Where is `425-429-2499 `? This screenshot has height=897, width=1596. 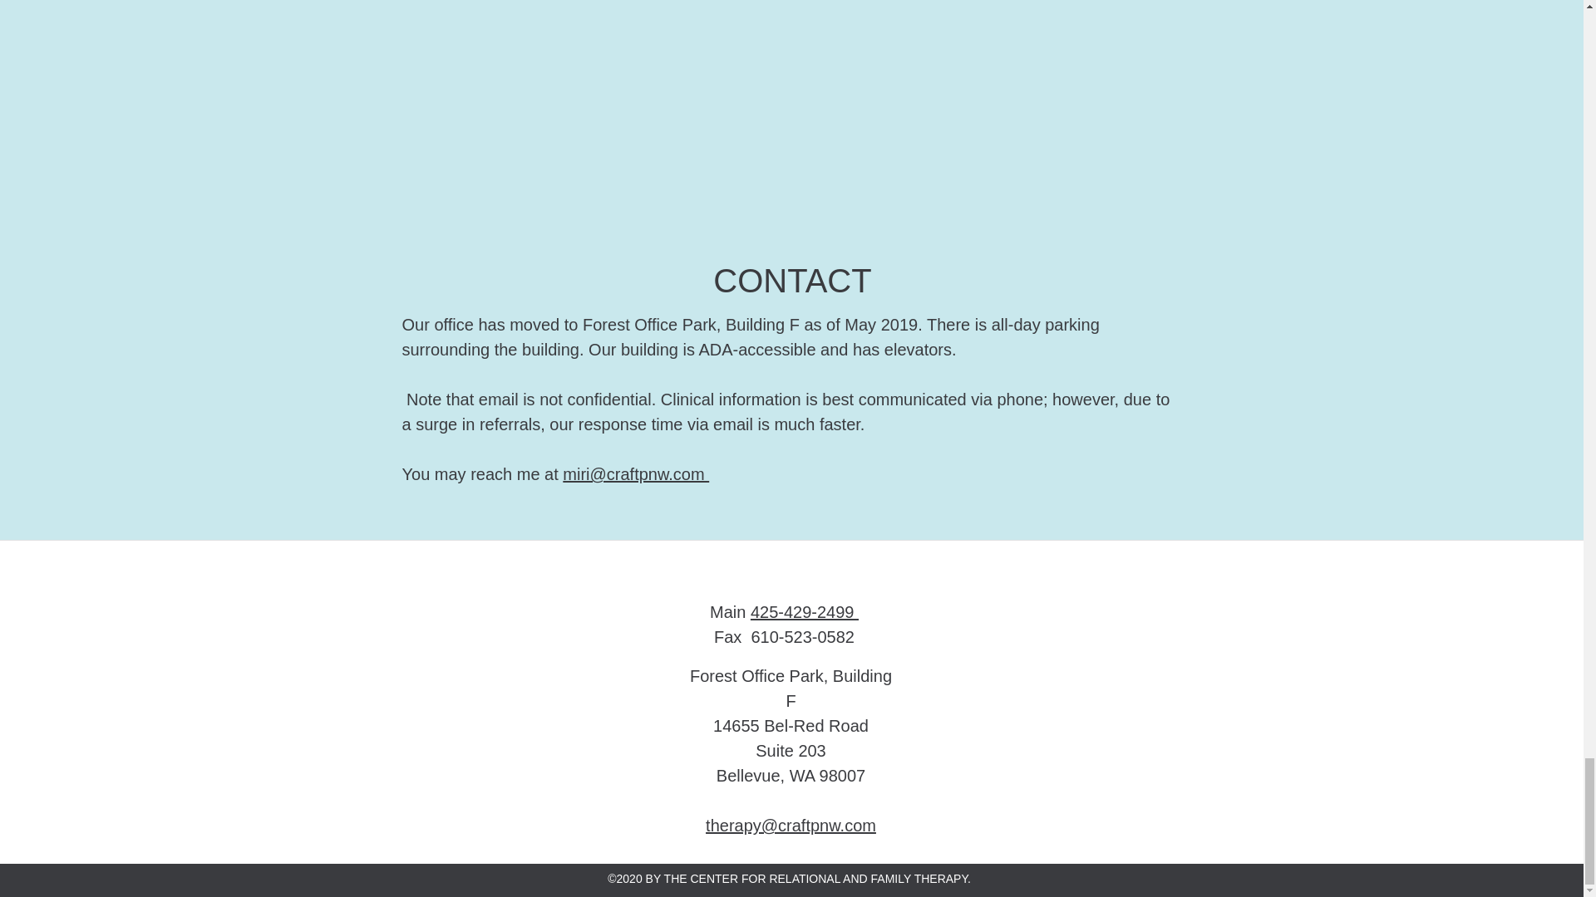
425-429-2499  is located at coordinates (804, 611).